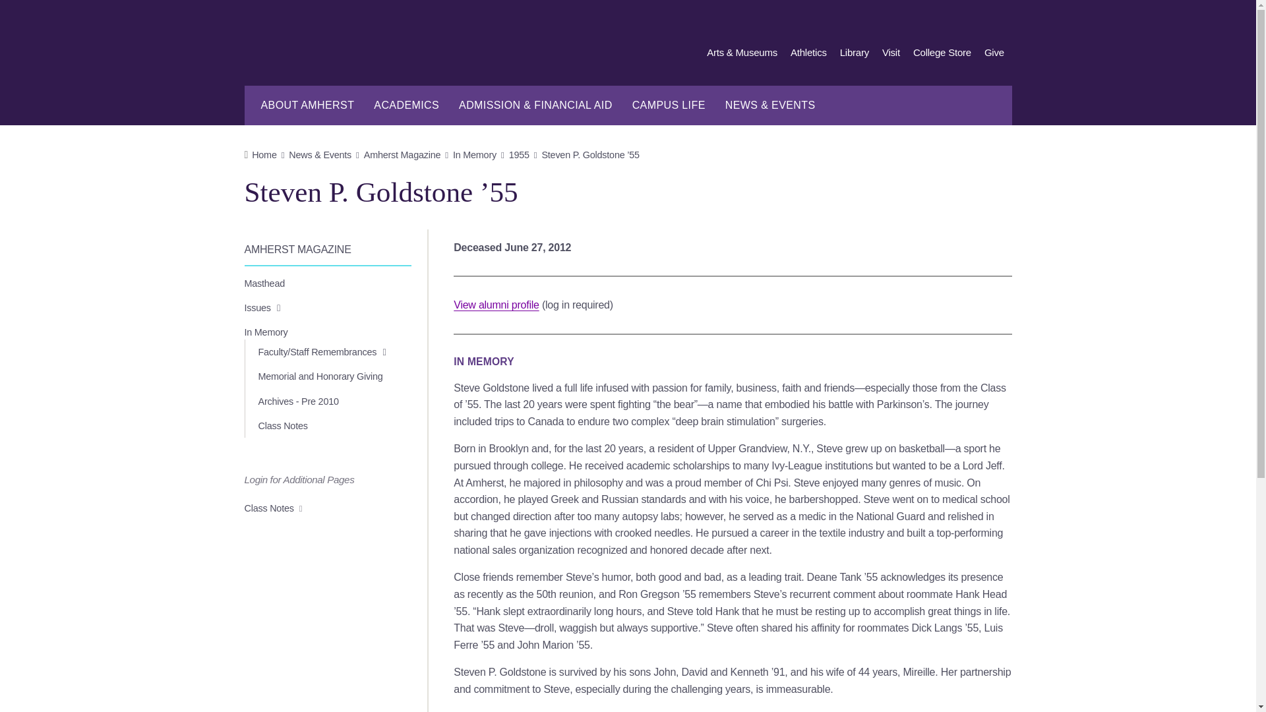 This screenshot has width=1266, height=712. What do you see at coordinates (307, 105) in the screenshot?
I see `ABOUT AMHERST` at bounding box center [307, 105].